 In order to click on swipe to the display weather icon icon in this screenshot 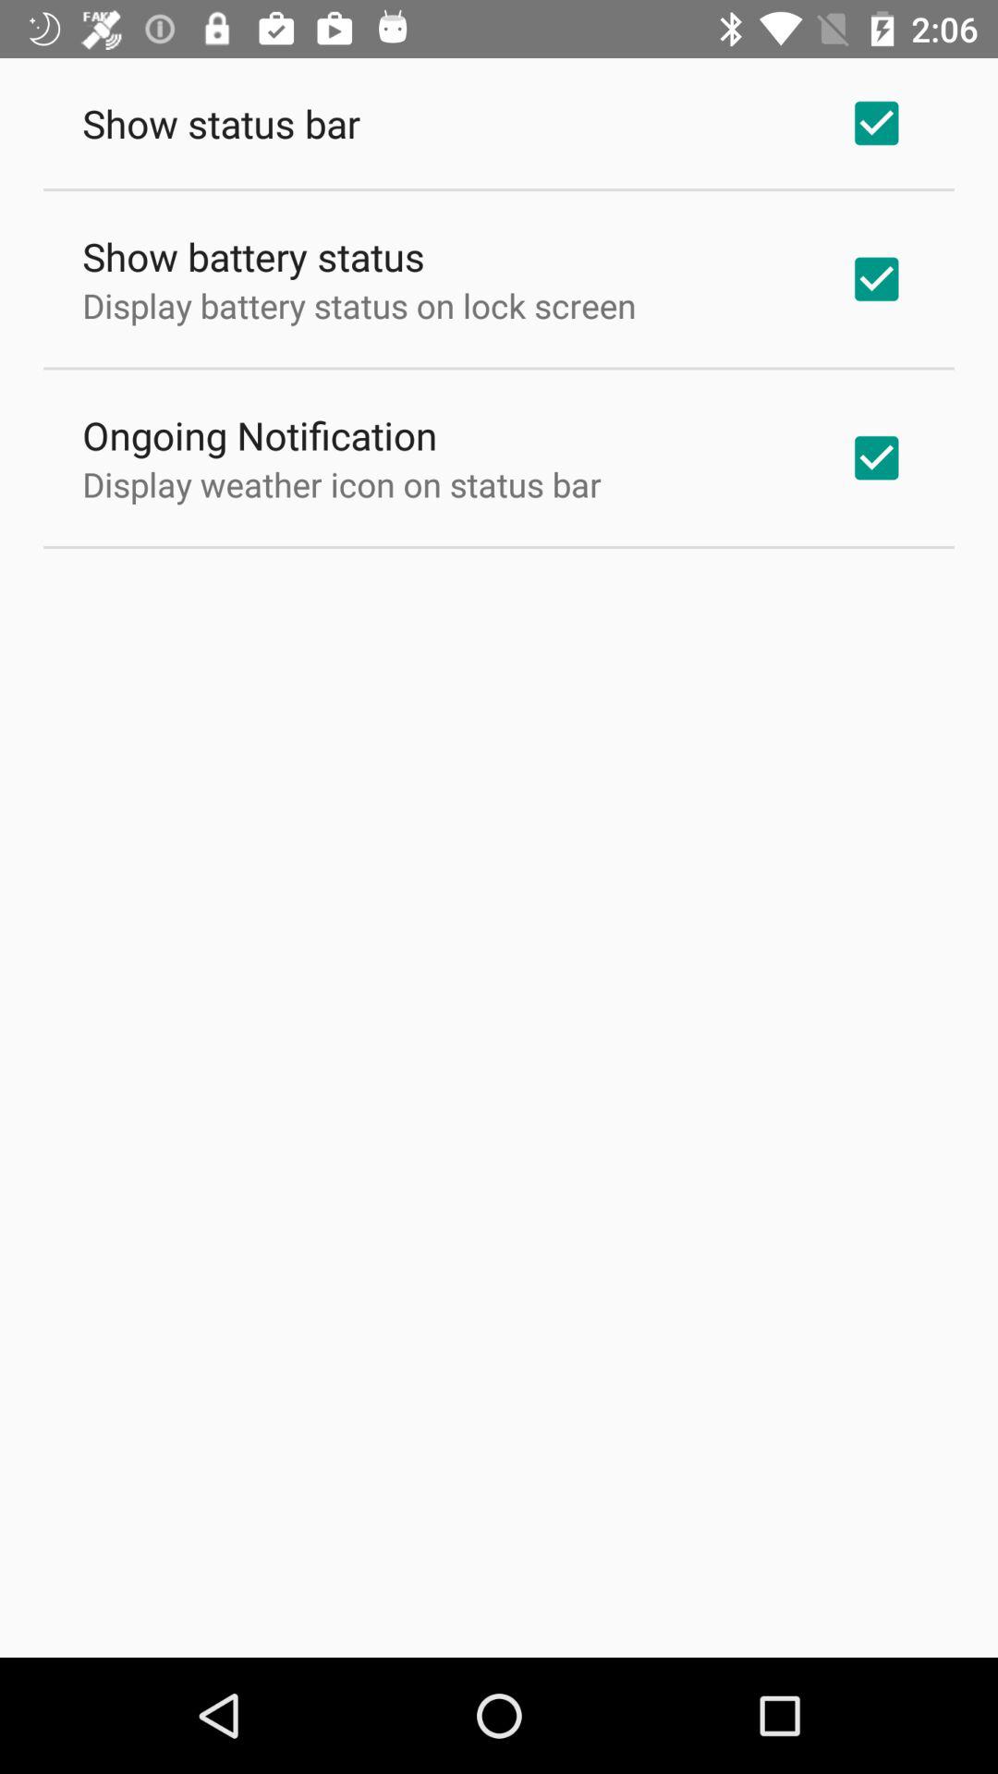, I will do `click(342, 484)`.